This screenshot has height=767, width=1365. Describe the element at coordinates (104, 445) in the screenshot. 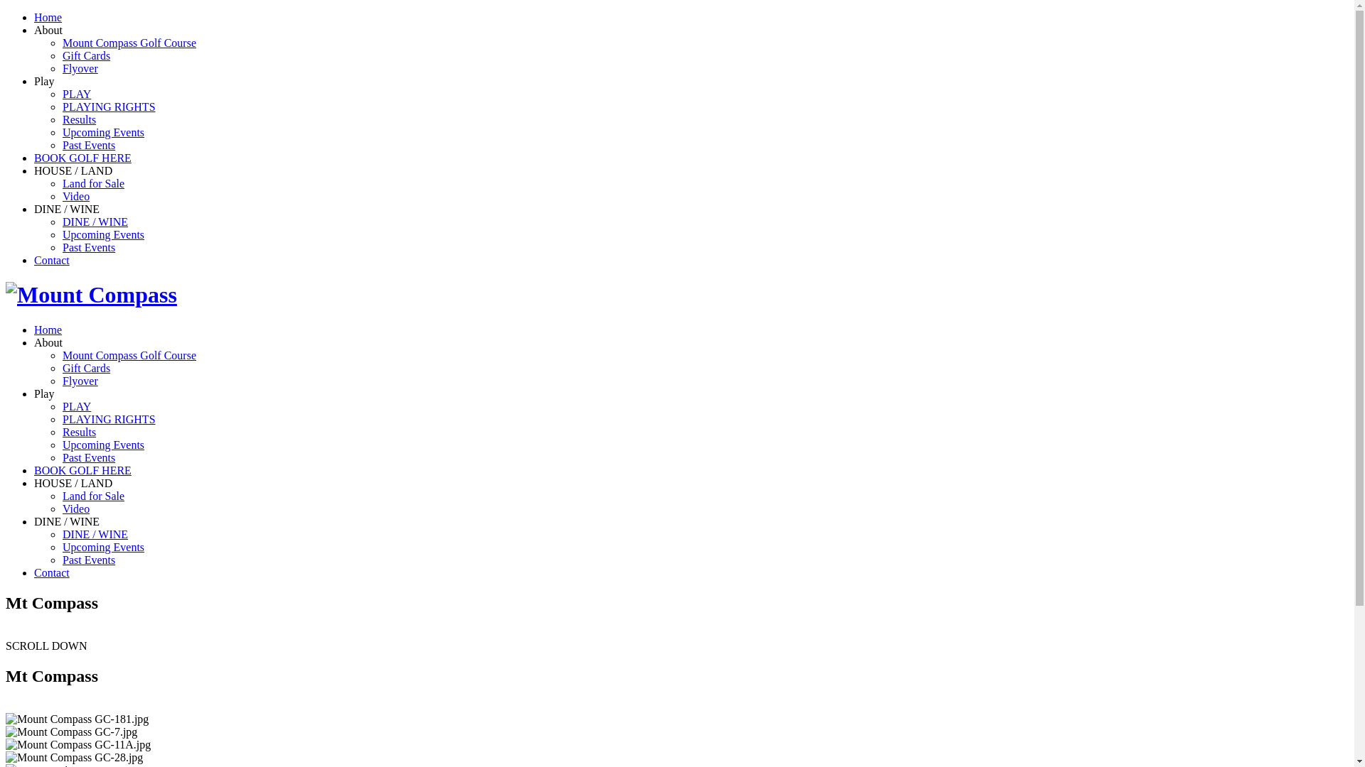

I see `Upcoming Events` at that location.